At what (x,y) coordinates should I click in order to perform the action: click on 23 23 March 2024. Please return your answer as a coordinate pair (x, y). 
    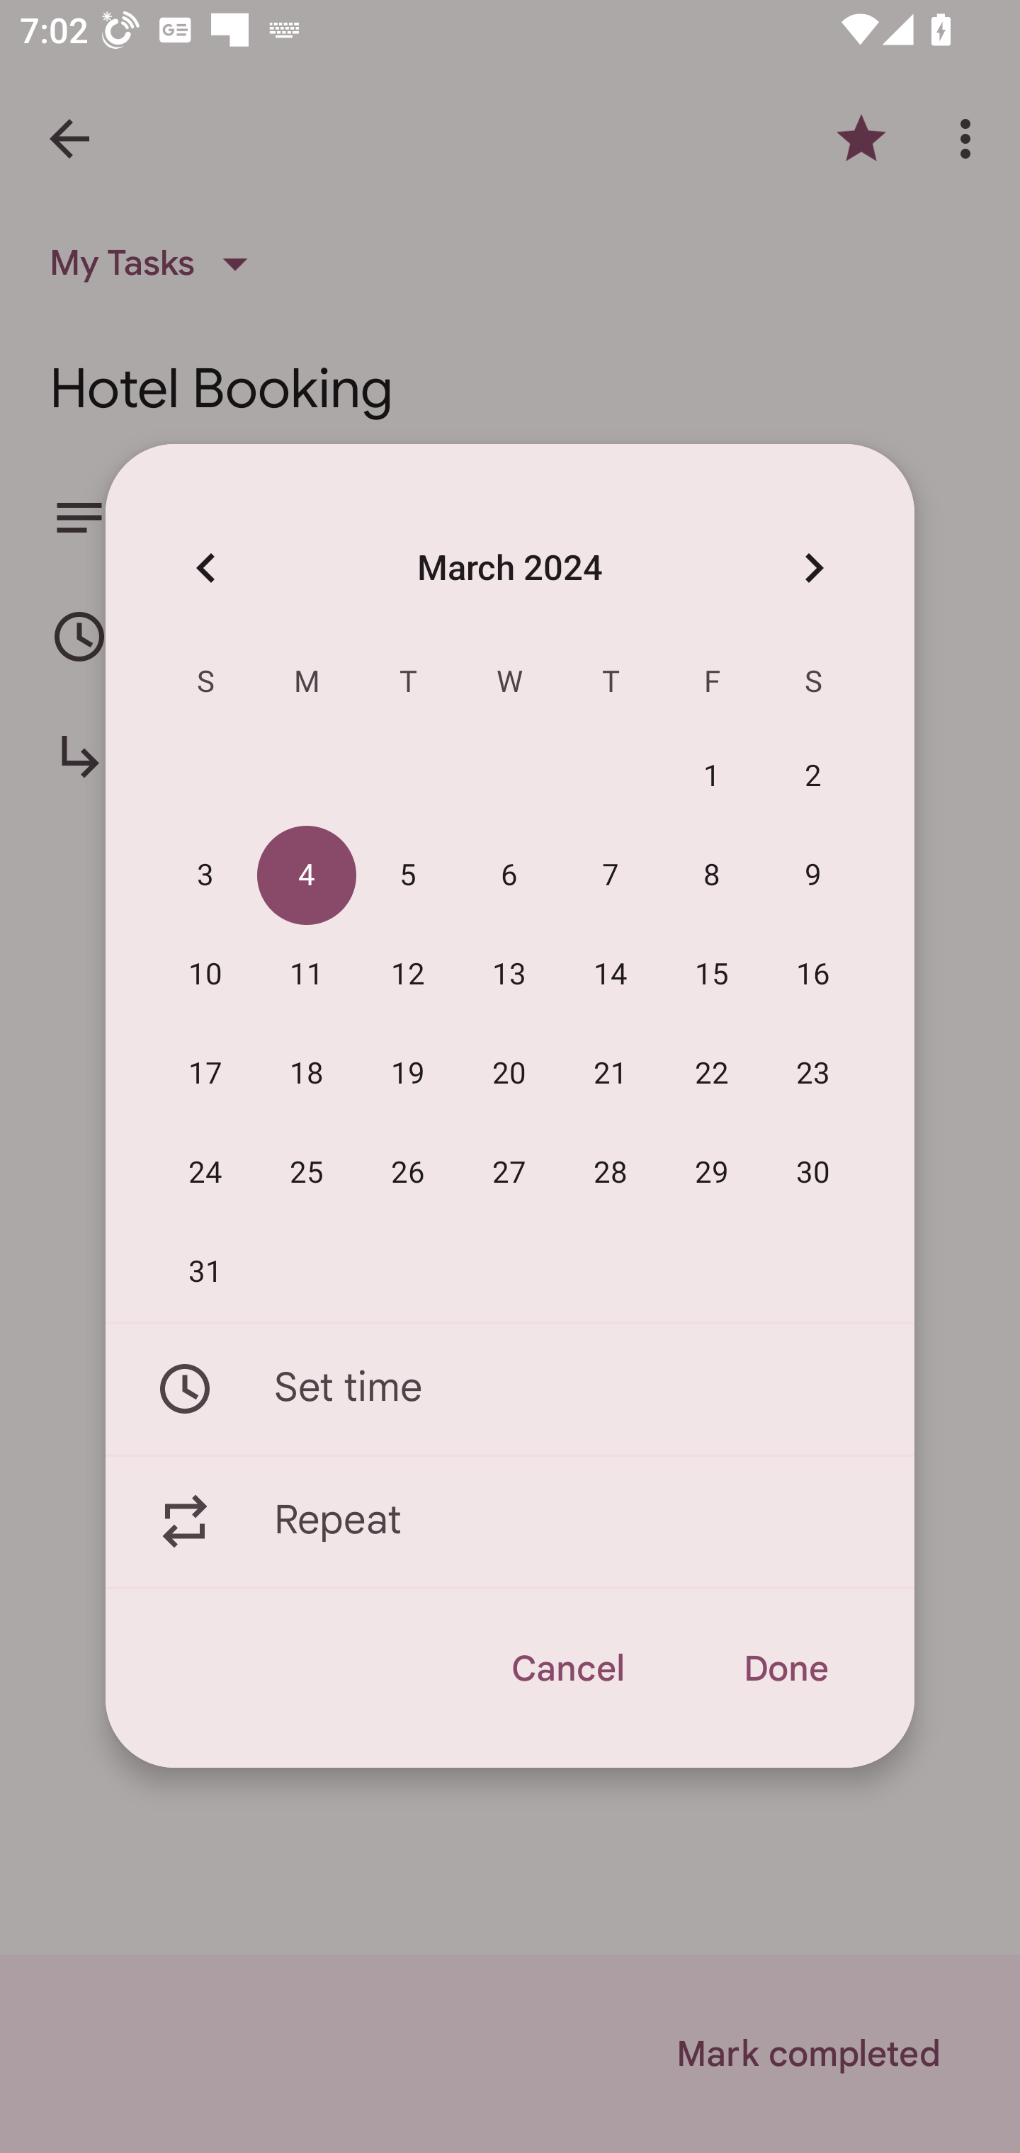
    Looking at the image, I should click on (813, 1074).